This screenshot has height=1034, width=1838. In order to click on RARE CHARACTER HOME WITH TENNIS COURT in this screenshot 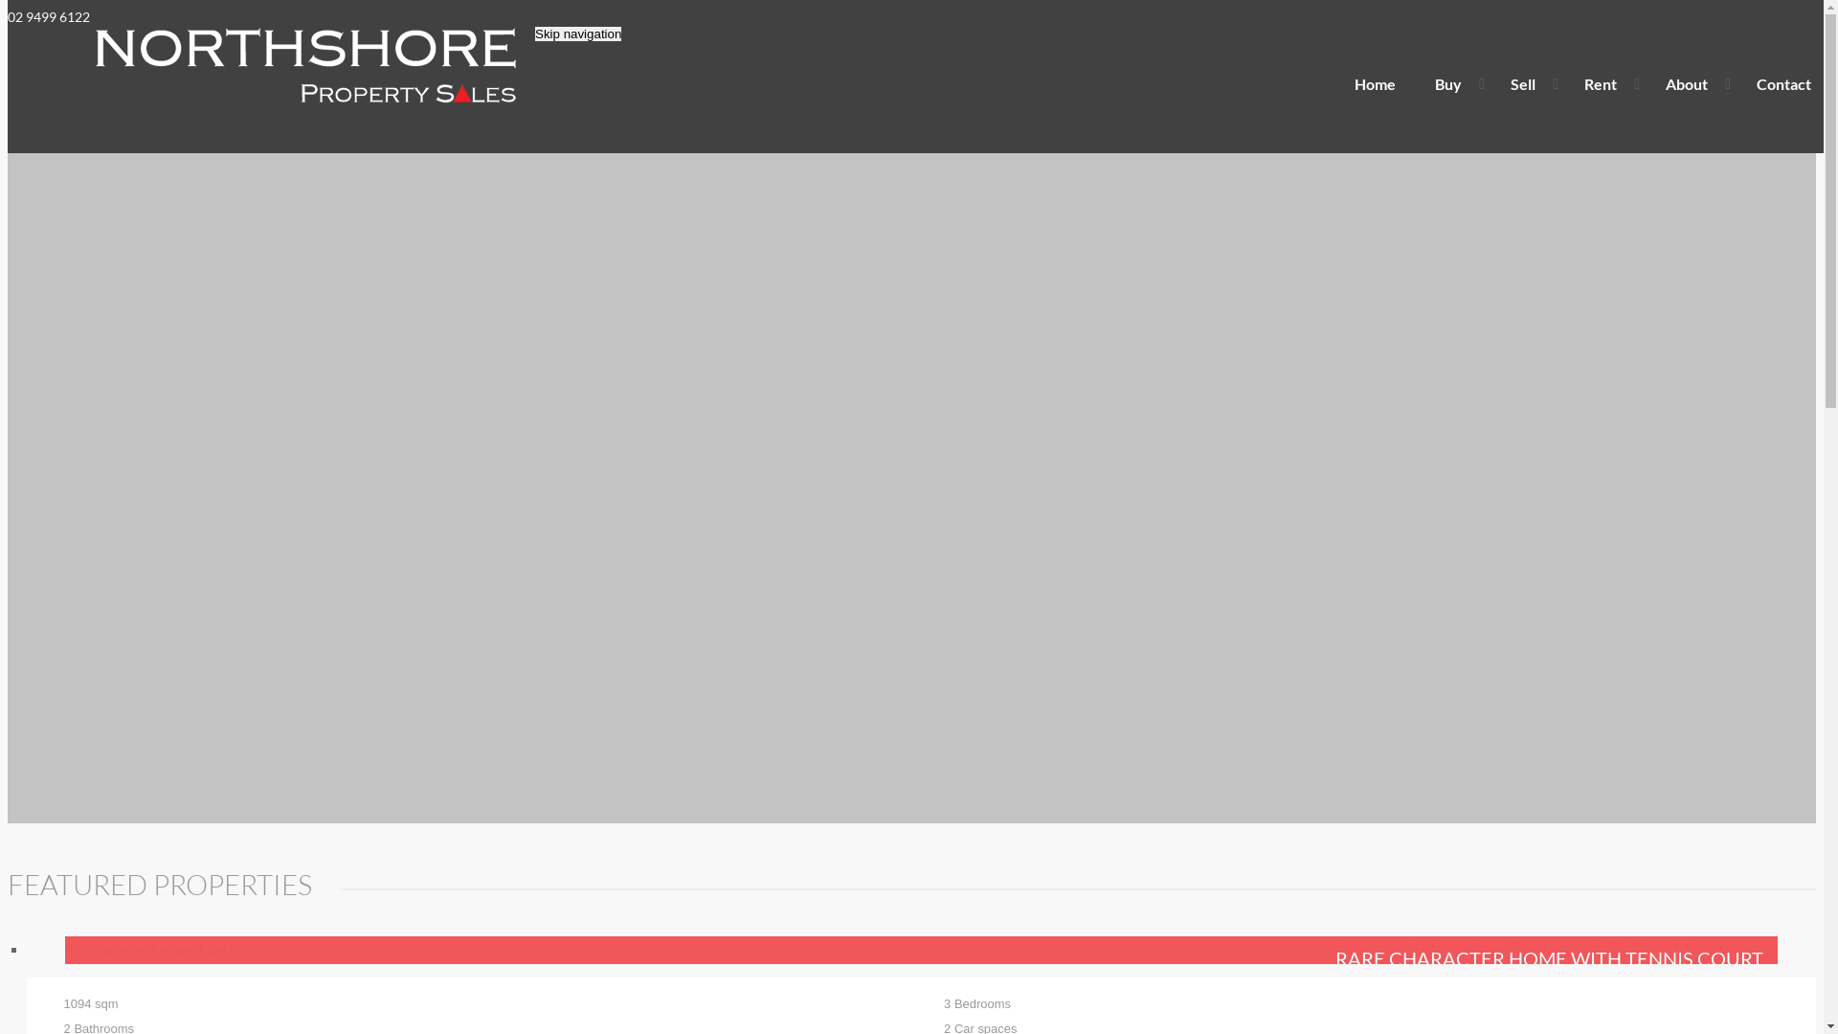, I will do `click(921, 950)`.